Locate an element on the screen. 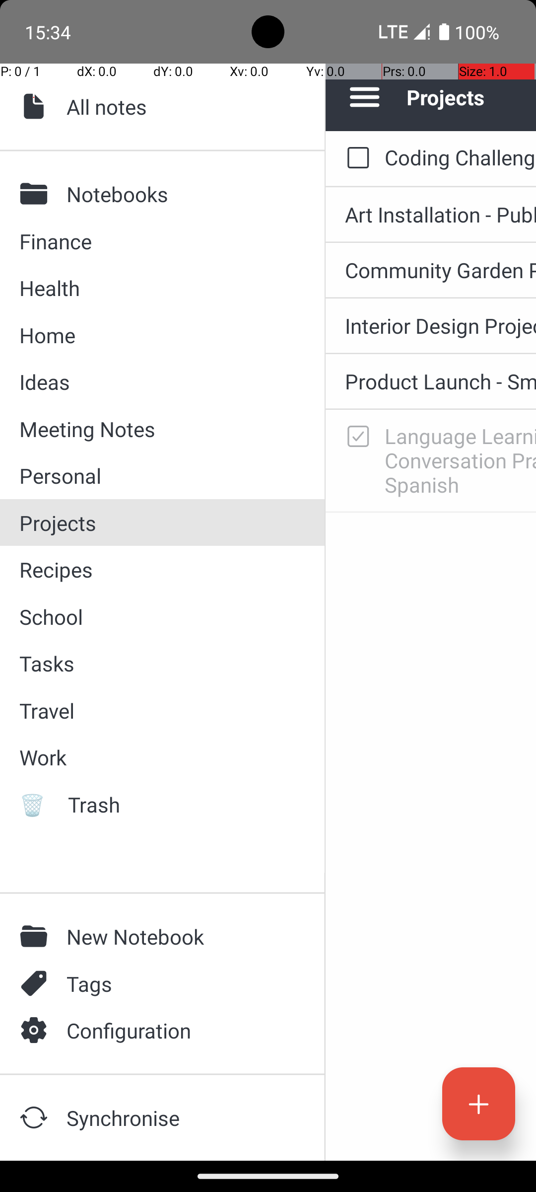 This screenshot has height=1192, width=536.  is located at coordinates (36, 106).